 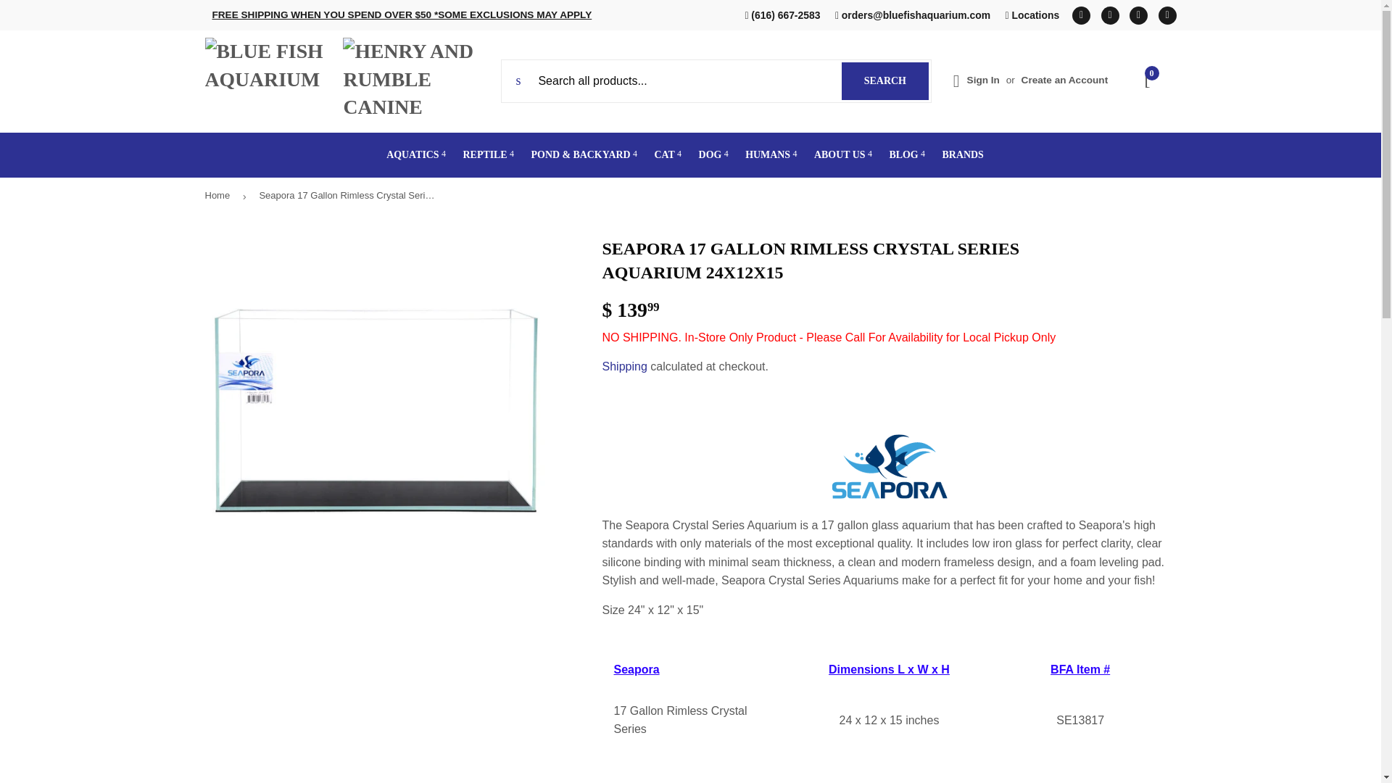 I want to click on Blue Fish Aquarium on Pinterest, so click(x=1109, y=14).